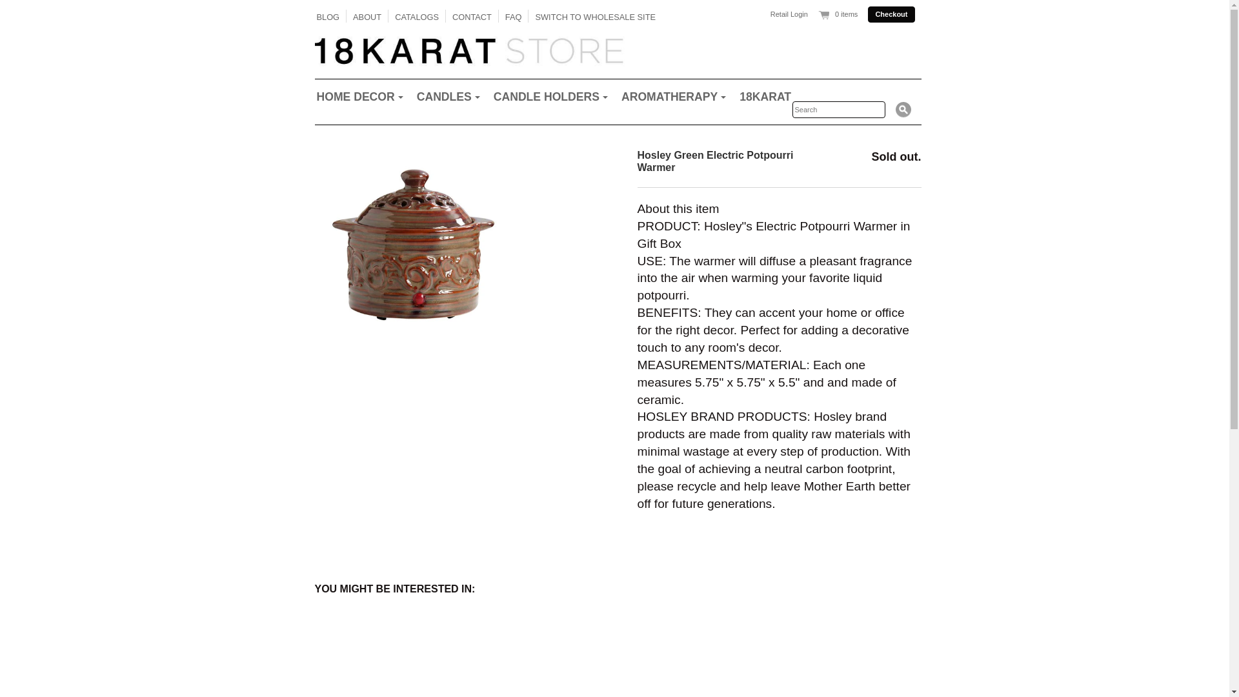  I want to click on CANDLES, so click(448, 97).